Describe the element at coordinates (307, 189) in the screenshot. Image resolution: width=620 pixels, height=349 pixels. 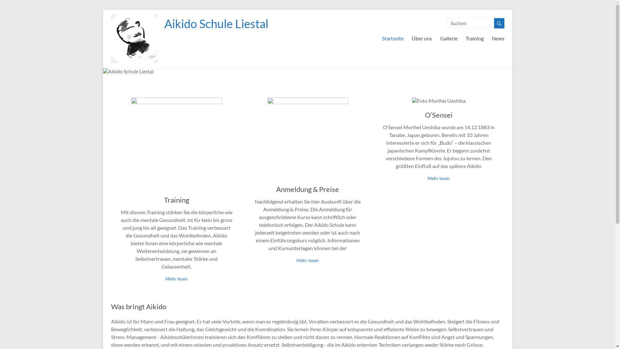
I see `Anmeldung & Preise` at that location.